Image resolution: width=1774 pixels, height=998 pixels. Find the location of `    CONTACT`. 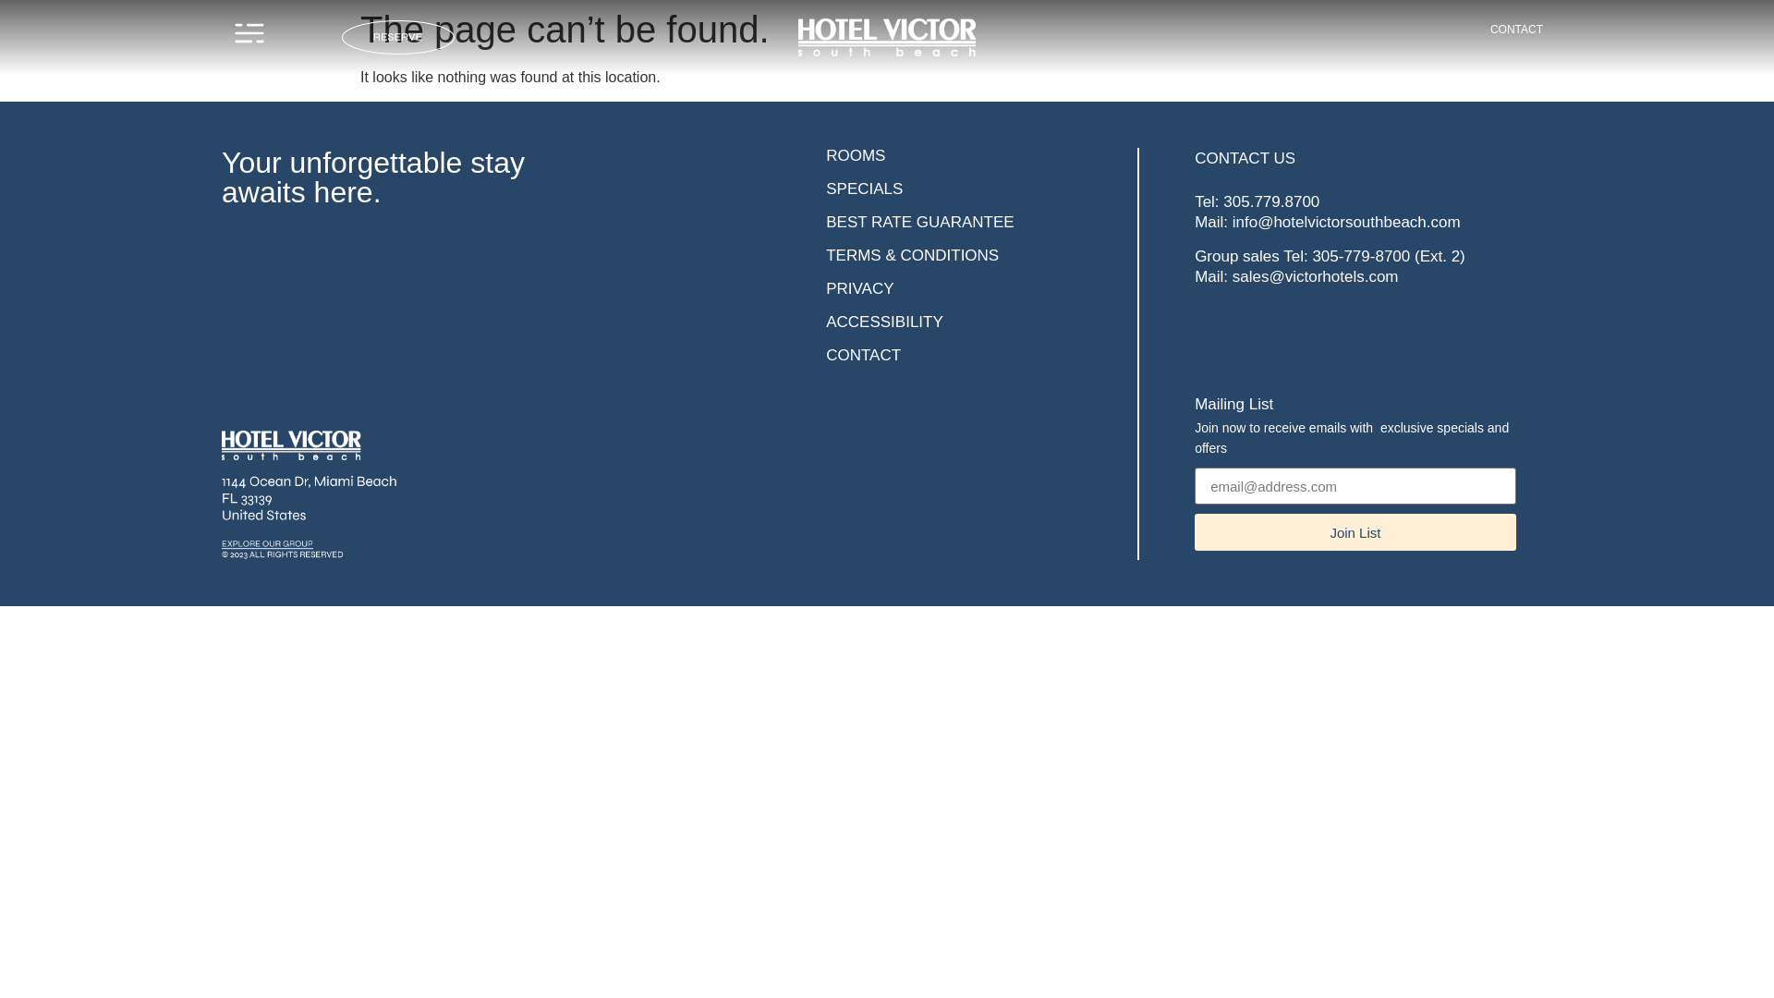

    CONTACT is located at coordinates (1510, 29).